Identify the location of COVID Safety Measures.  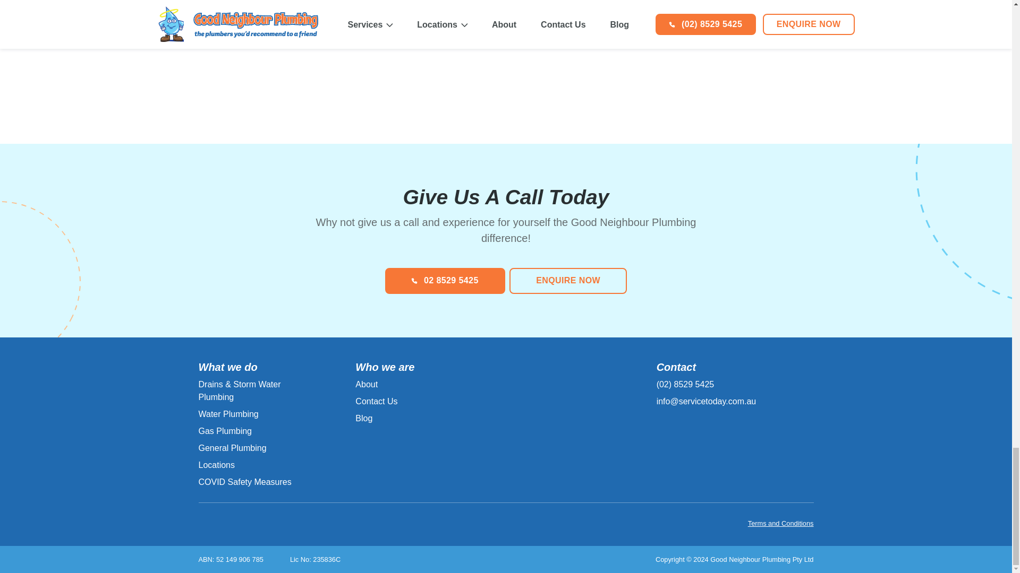
(245, 482).